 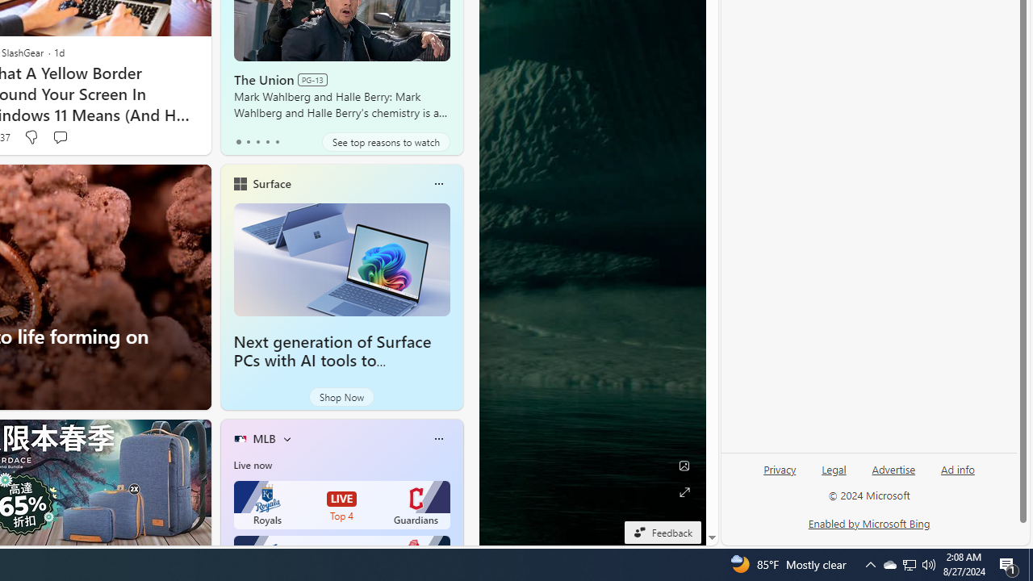 I want to click on tab-3, so click(x=267, y=142).